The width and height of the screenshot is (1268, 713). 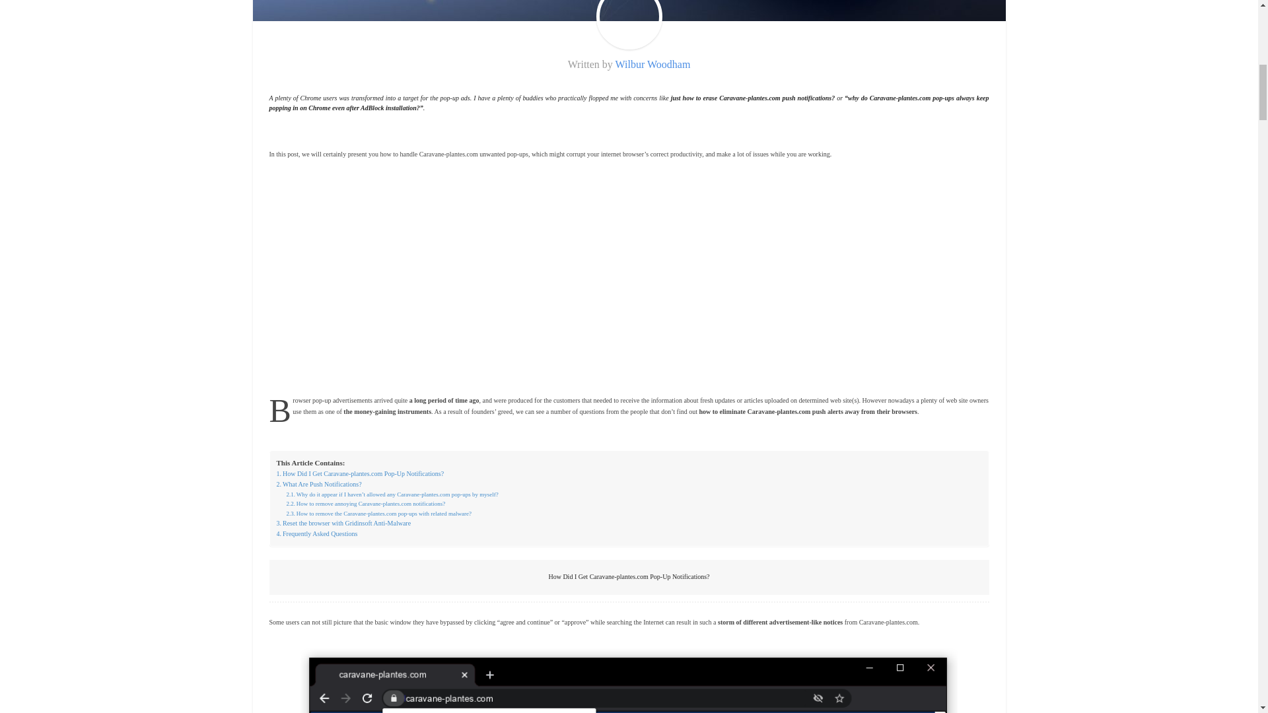 What do you see at coordinates (318, 484) in the screenshot?
I see `What Are Push Notifications?` at bounding box center [318, 484].